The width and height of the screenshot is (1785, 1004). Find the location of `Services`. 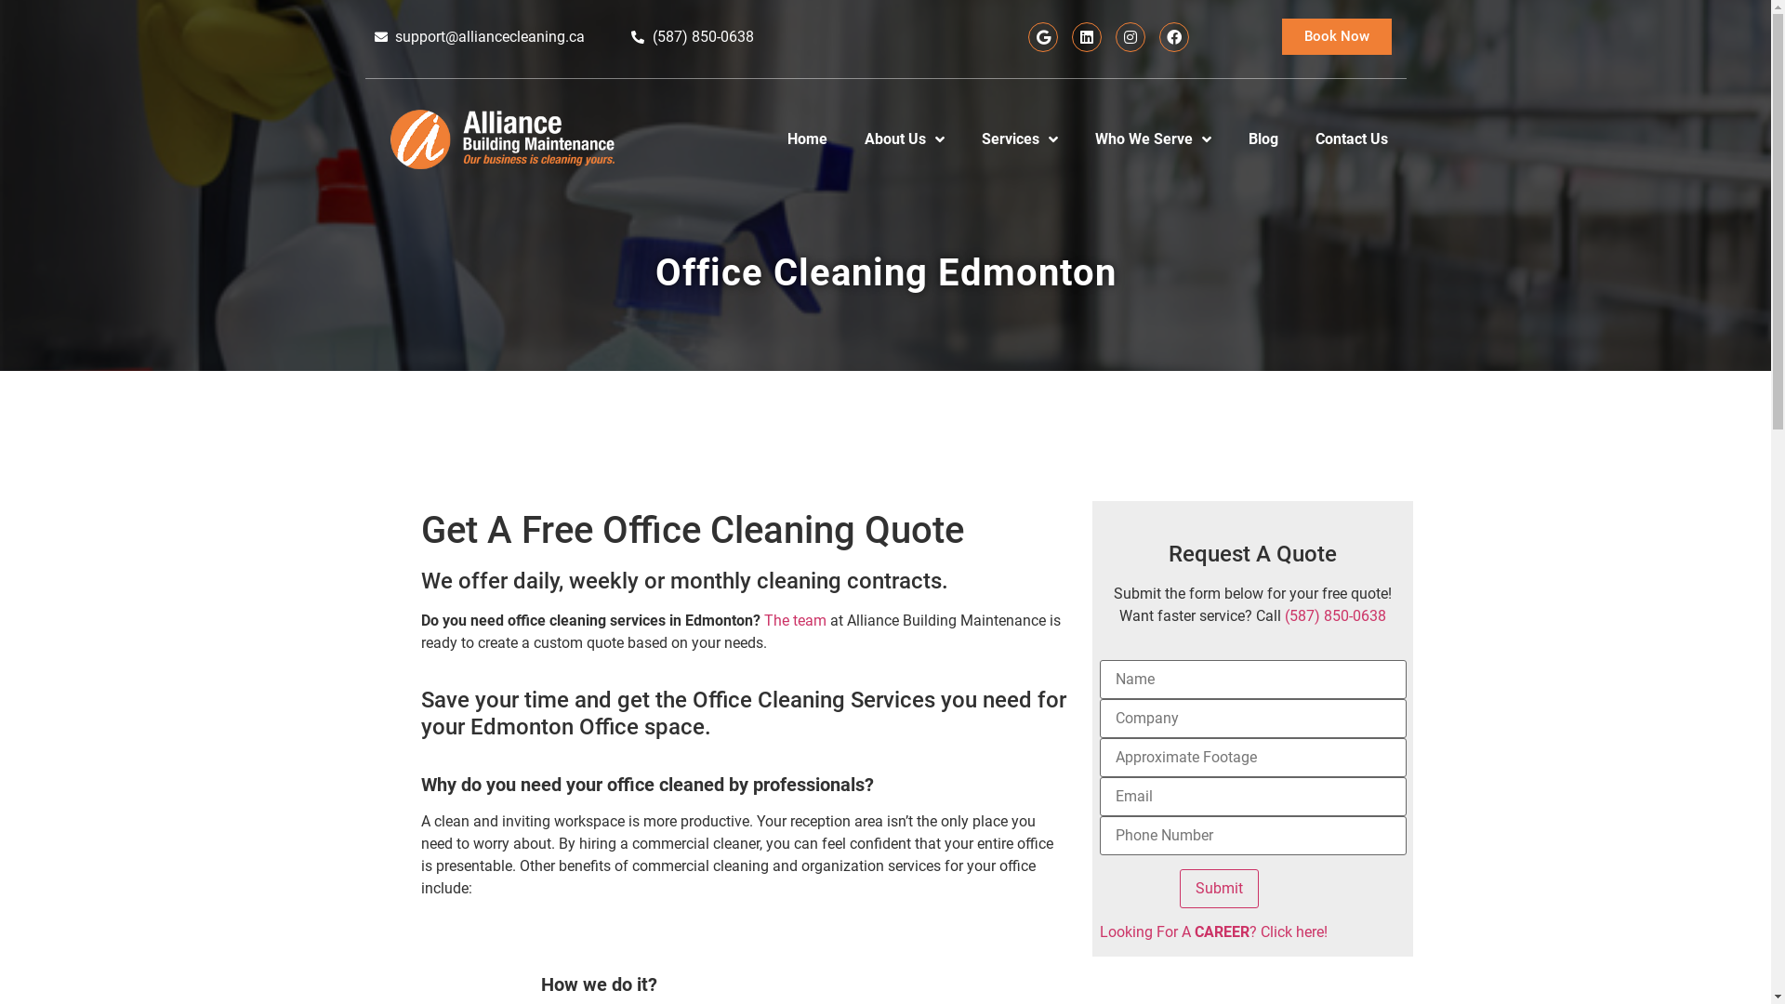

Services is located at coordinates (1020, 141).